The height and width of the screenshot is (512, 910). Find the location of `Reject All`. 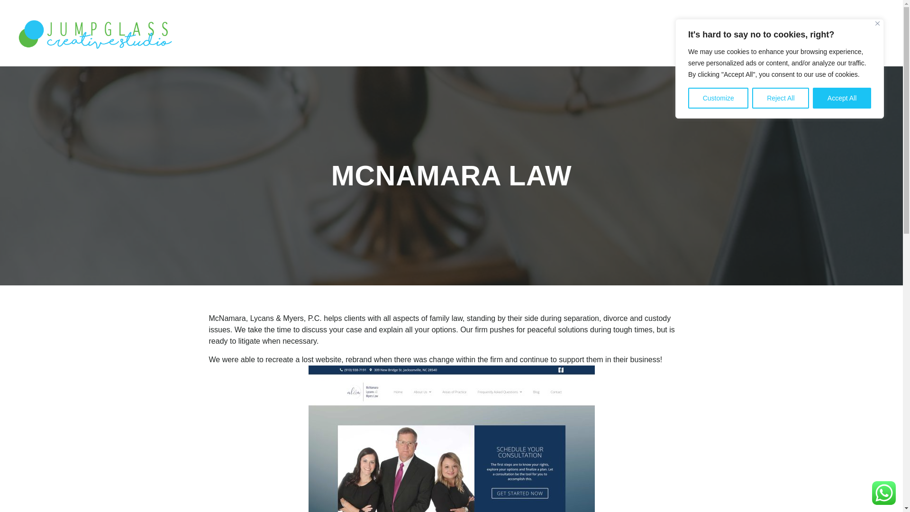

Reject All is located at coordinates (780, 98).